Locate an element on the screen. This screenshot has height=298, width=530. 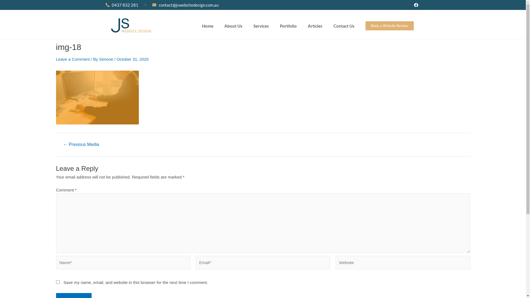
0437 832 281 is located at coordinates (122, 5).